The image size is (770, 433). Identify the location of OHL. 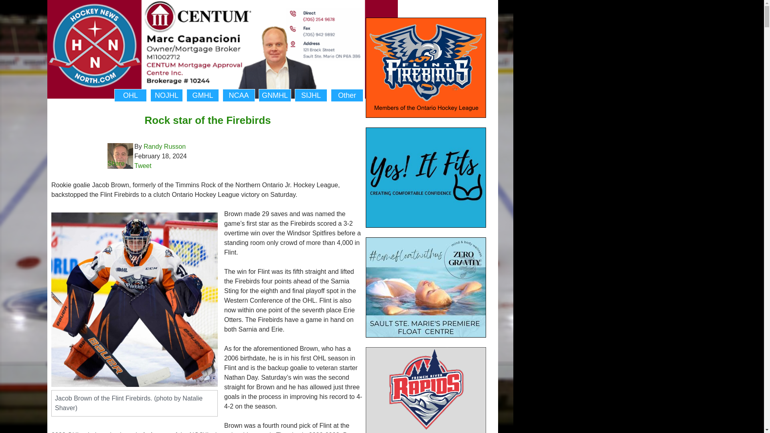
(130, 95).